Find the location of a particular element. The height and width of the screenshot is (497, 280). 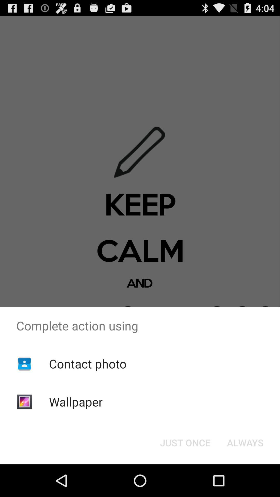

turn on the app below the contact photo icon is located at coordinates (76, 402).